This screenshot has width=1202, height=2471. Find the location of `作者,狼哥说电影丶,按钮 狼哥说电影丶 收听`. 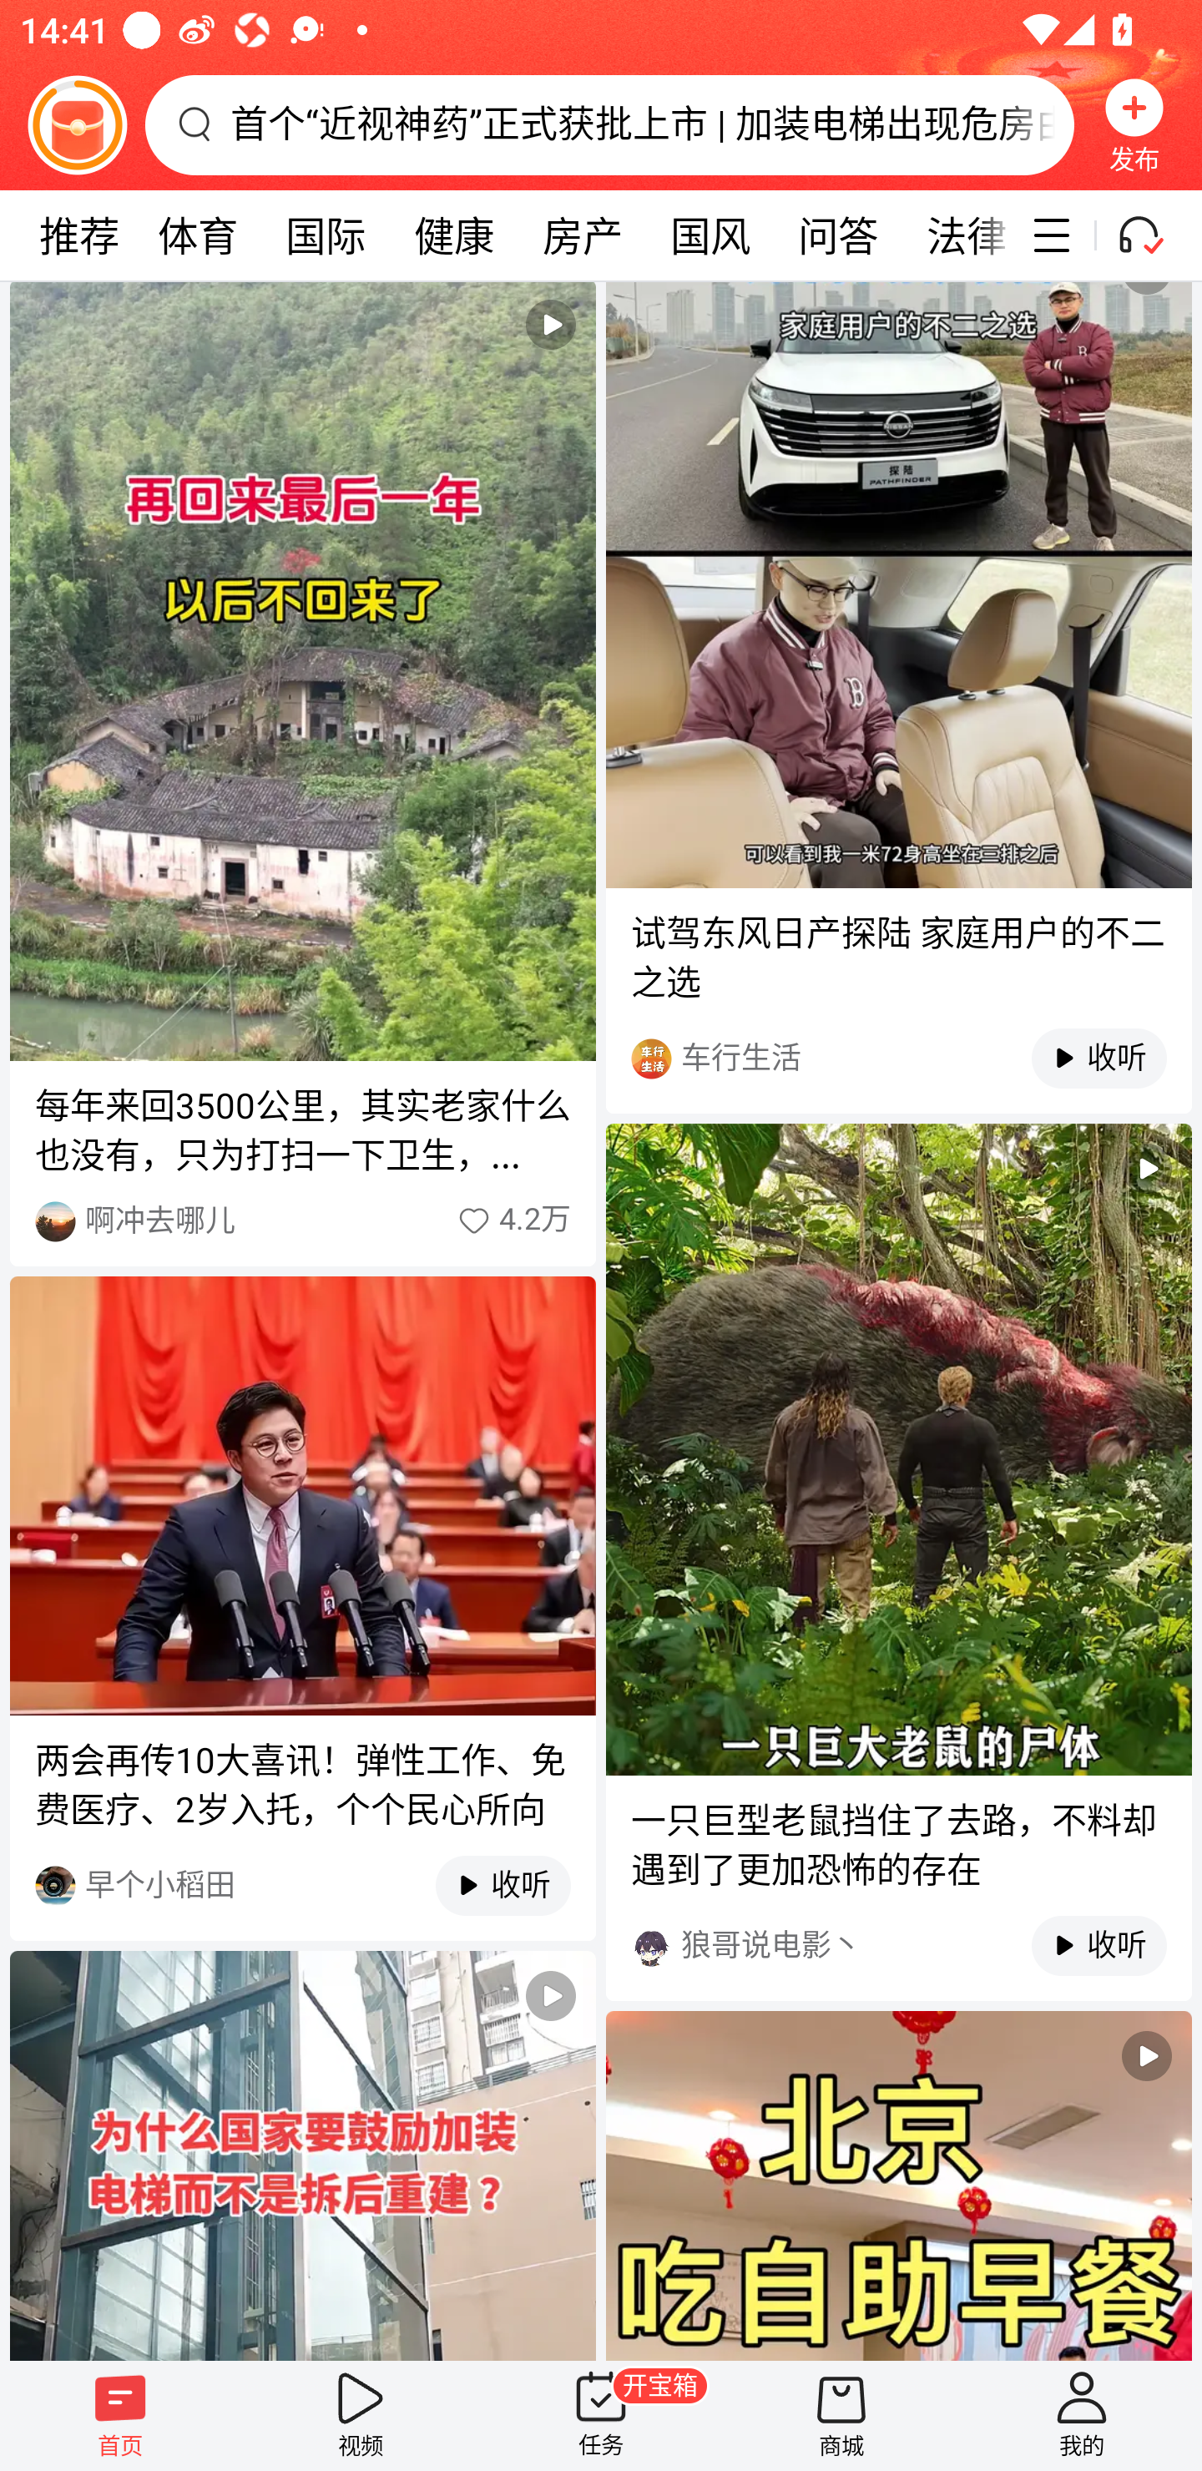

作者,狼哥说电影丶,按钮 狼哥说电影丶 收听 is located at coordinates (898, 1945).